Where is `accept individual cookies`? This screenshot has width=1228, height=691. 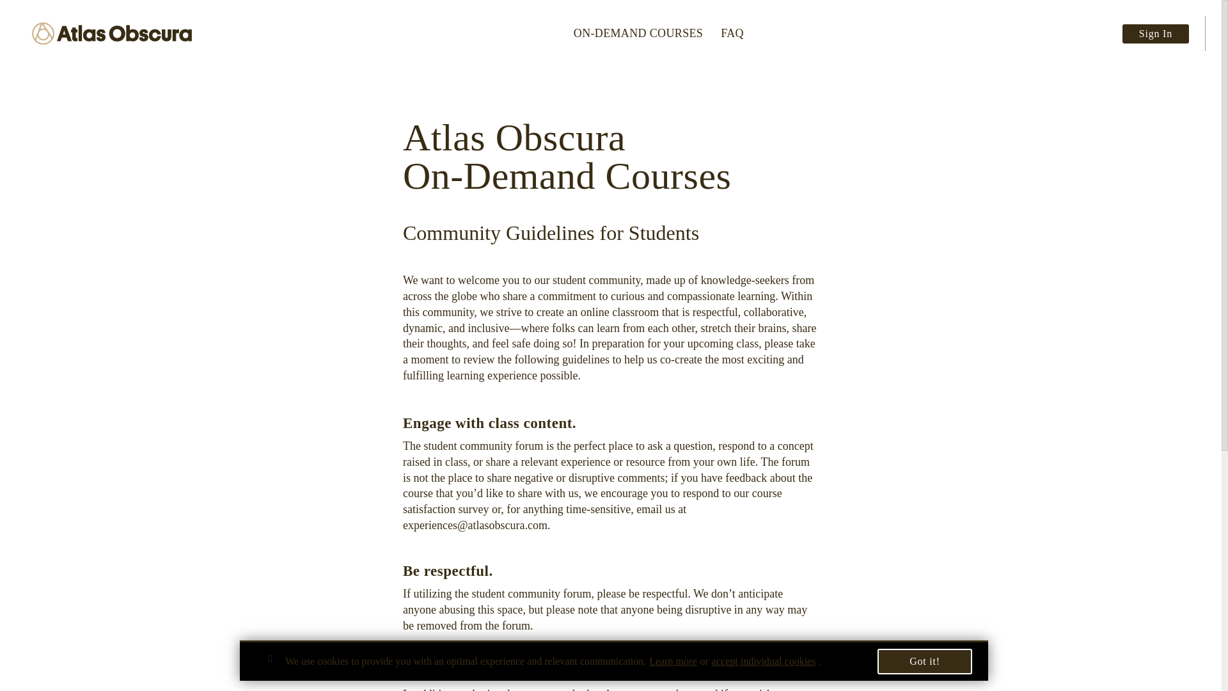 accept individual cookies is located at coordinates (764, 662).